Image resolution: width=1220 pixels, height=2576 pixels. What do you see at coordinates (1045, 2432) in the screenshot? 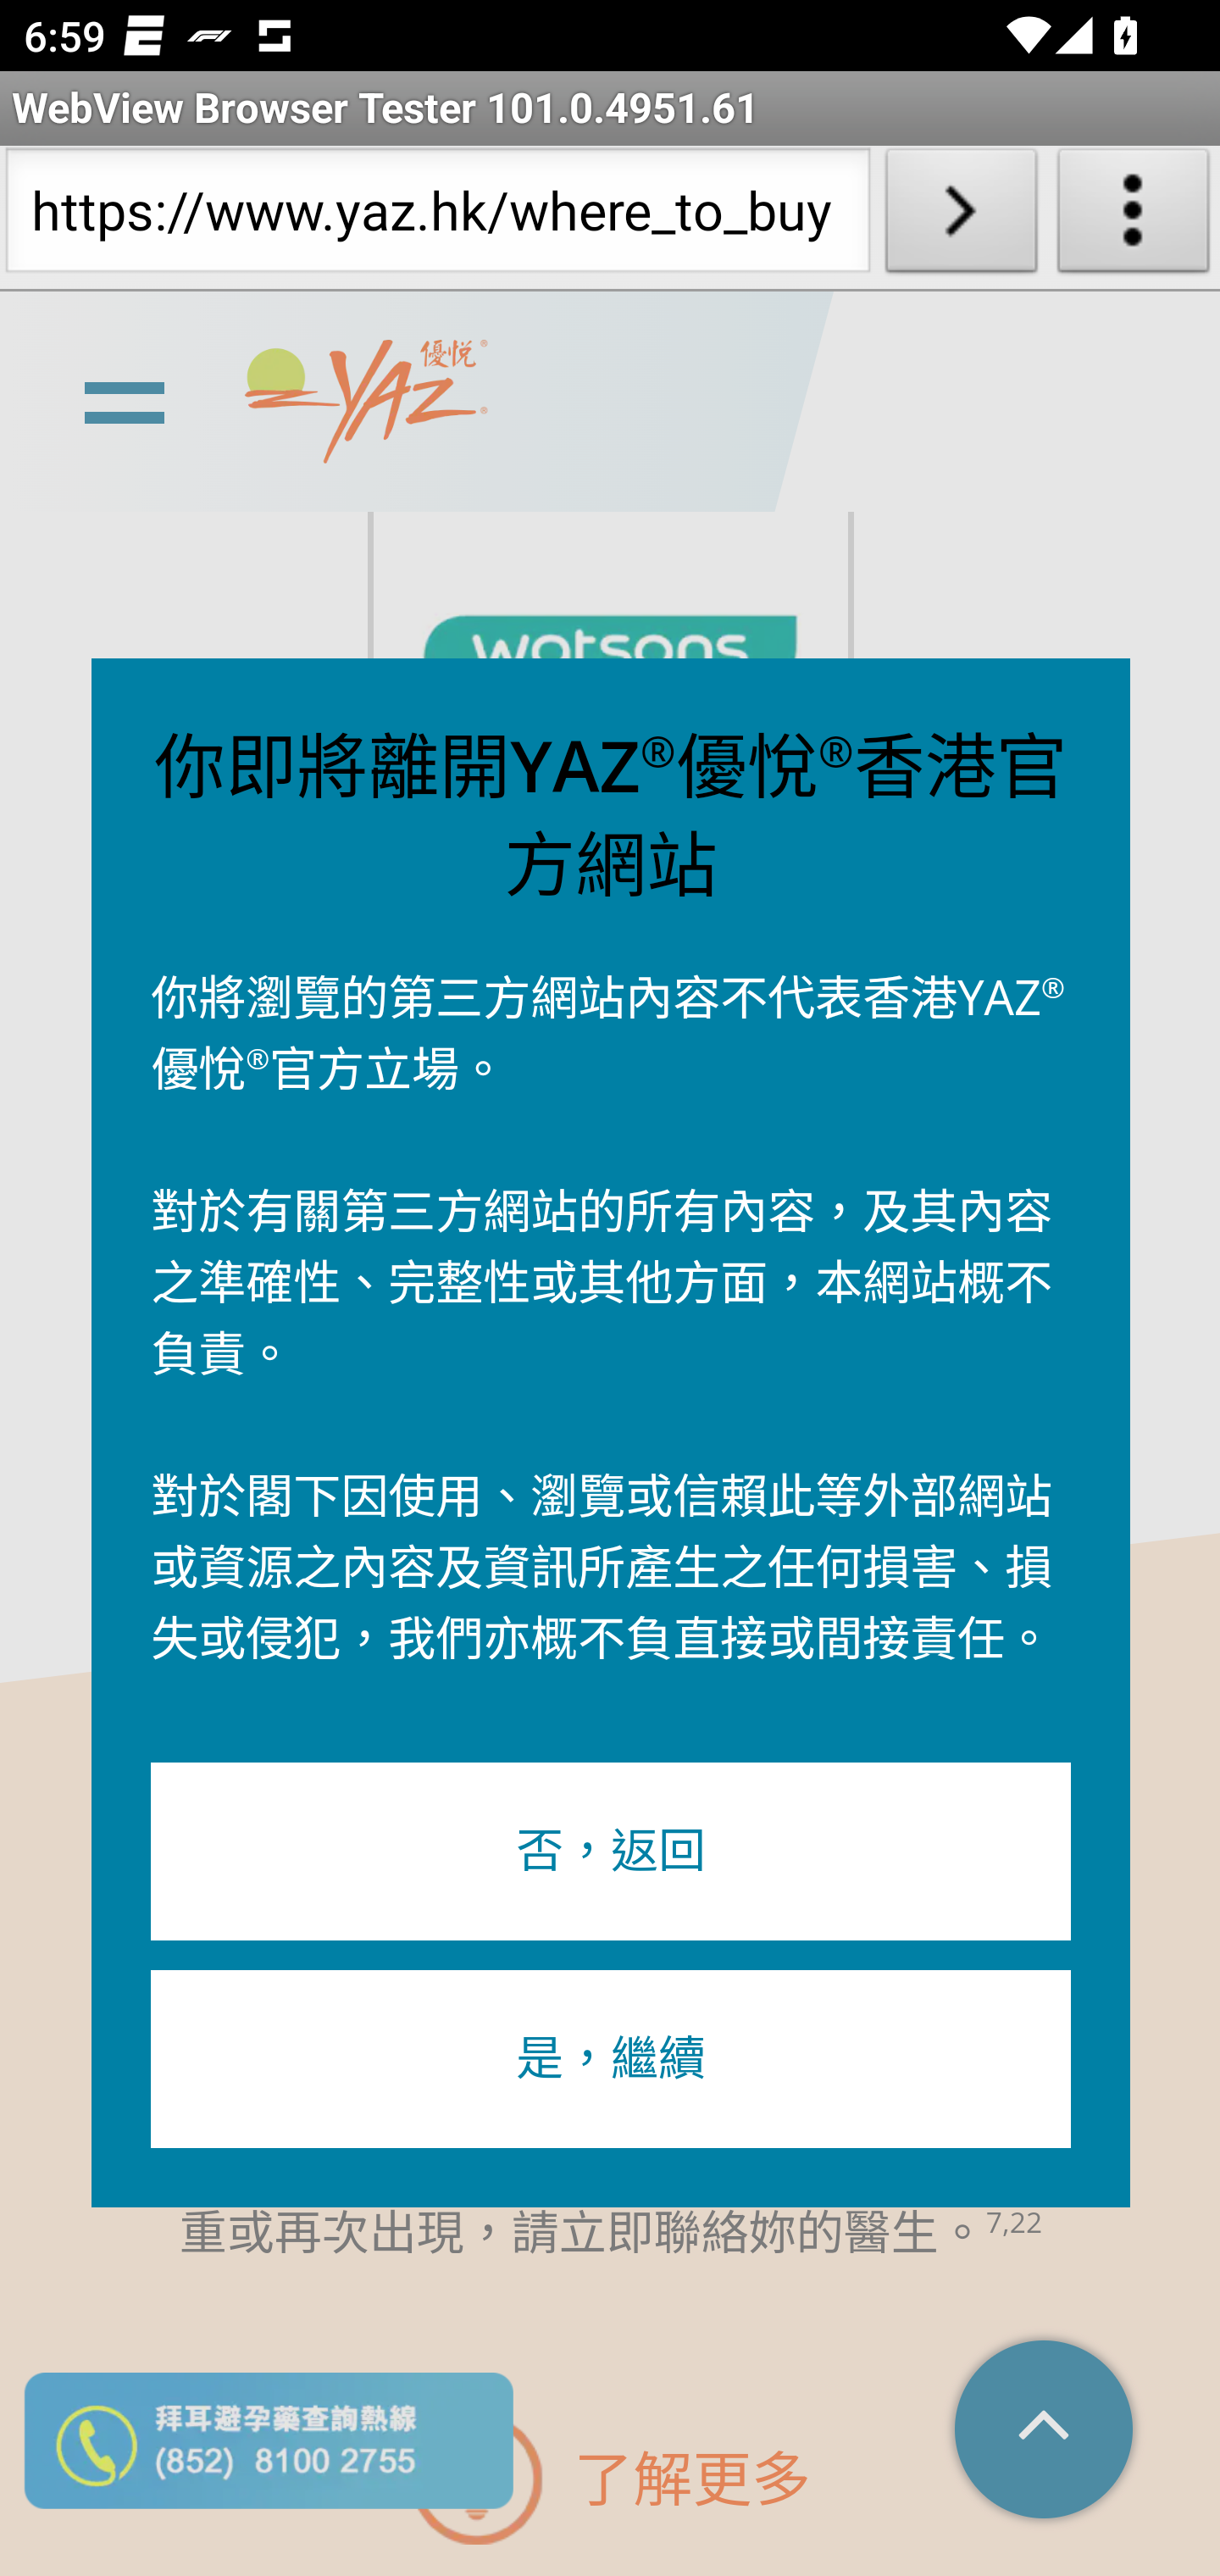
I see `` at bounding box center [1045, 2432].